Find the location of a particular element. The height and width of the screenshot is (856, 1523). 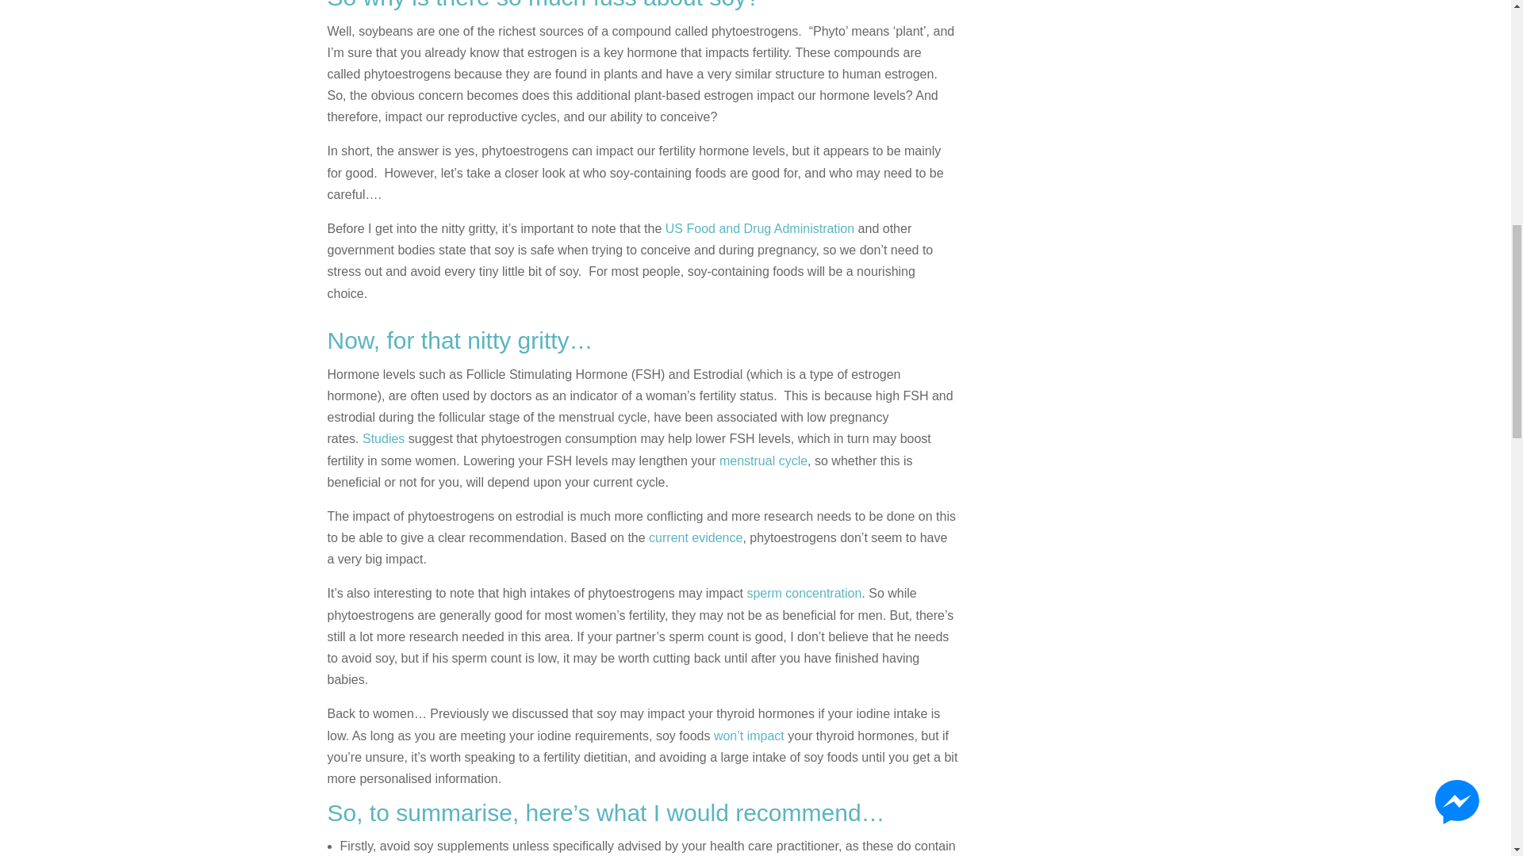

current evidence is located at coordinates (695, 537).